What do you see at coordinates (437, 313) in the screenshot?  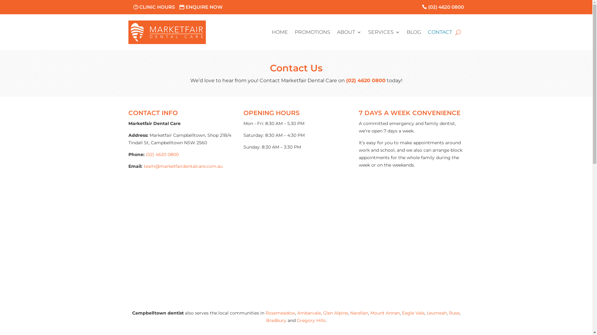 I see `Leumeah` at bounding box center [437, 313].